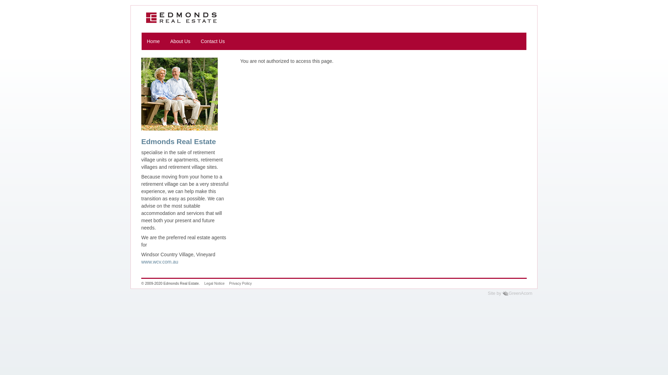  What do you see at coordinates (182, 18) in the screenshot?
I see `Home` at bounding box center [182, 18].